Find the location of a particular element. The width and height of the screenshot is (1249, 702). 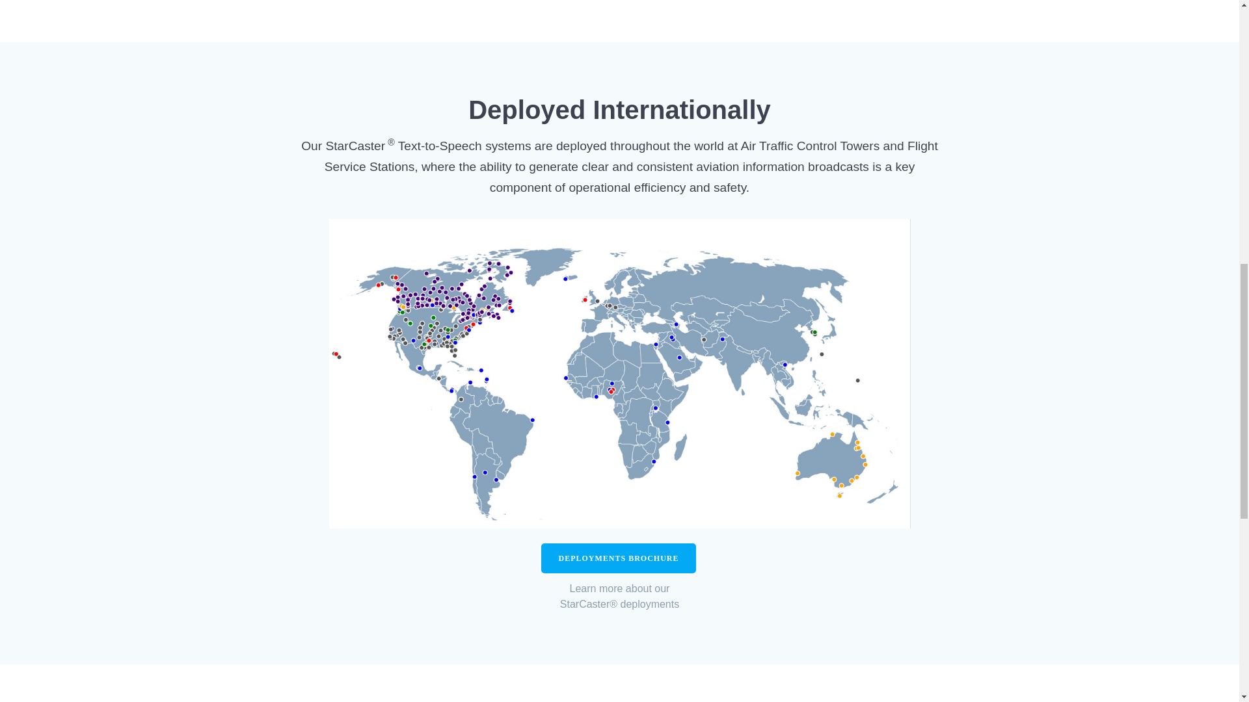

DEPLOYMENTS BROCHURE is located at coordinates (618, 558).